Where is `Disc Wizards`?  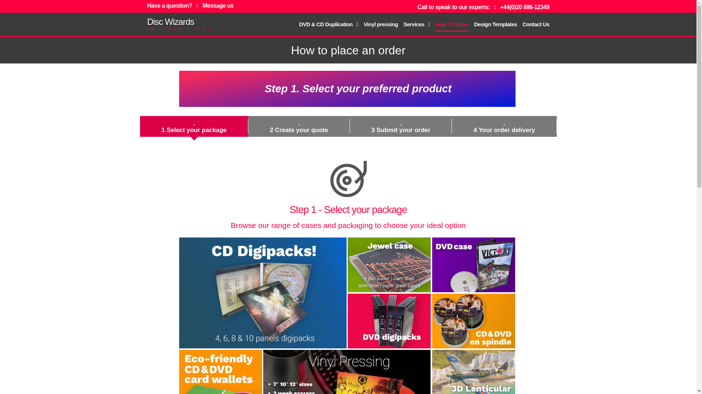 Disc Wizards is located at coordinates (170, 22).